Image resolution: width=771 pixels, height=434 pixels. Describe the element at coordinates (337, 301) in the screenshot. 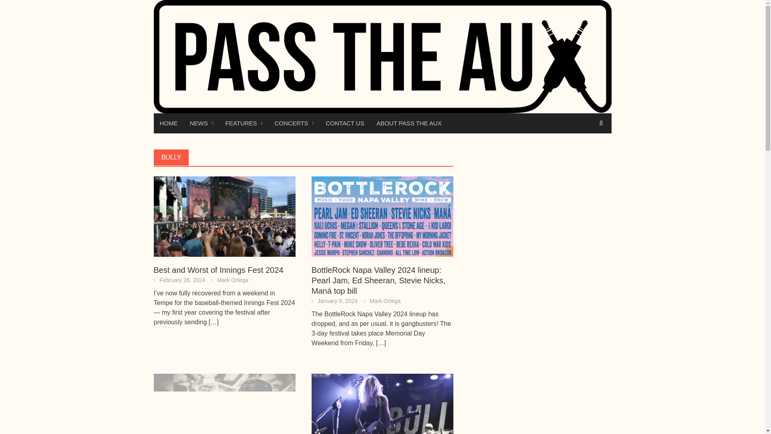

I see `January 8, 2024` at that location.